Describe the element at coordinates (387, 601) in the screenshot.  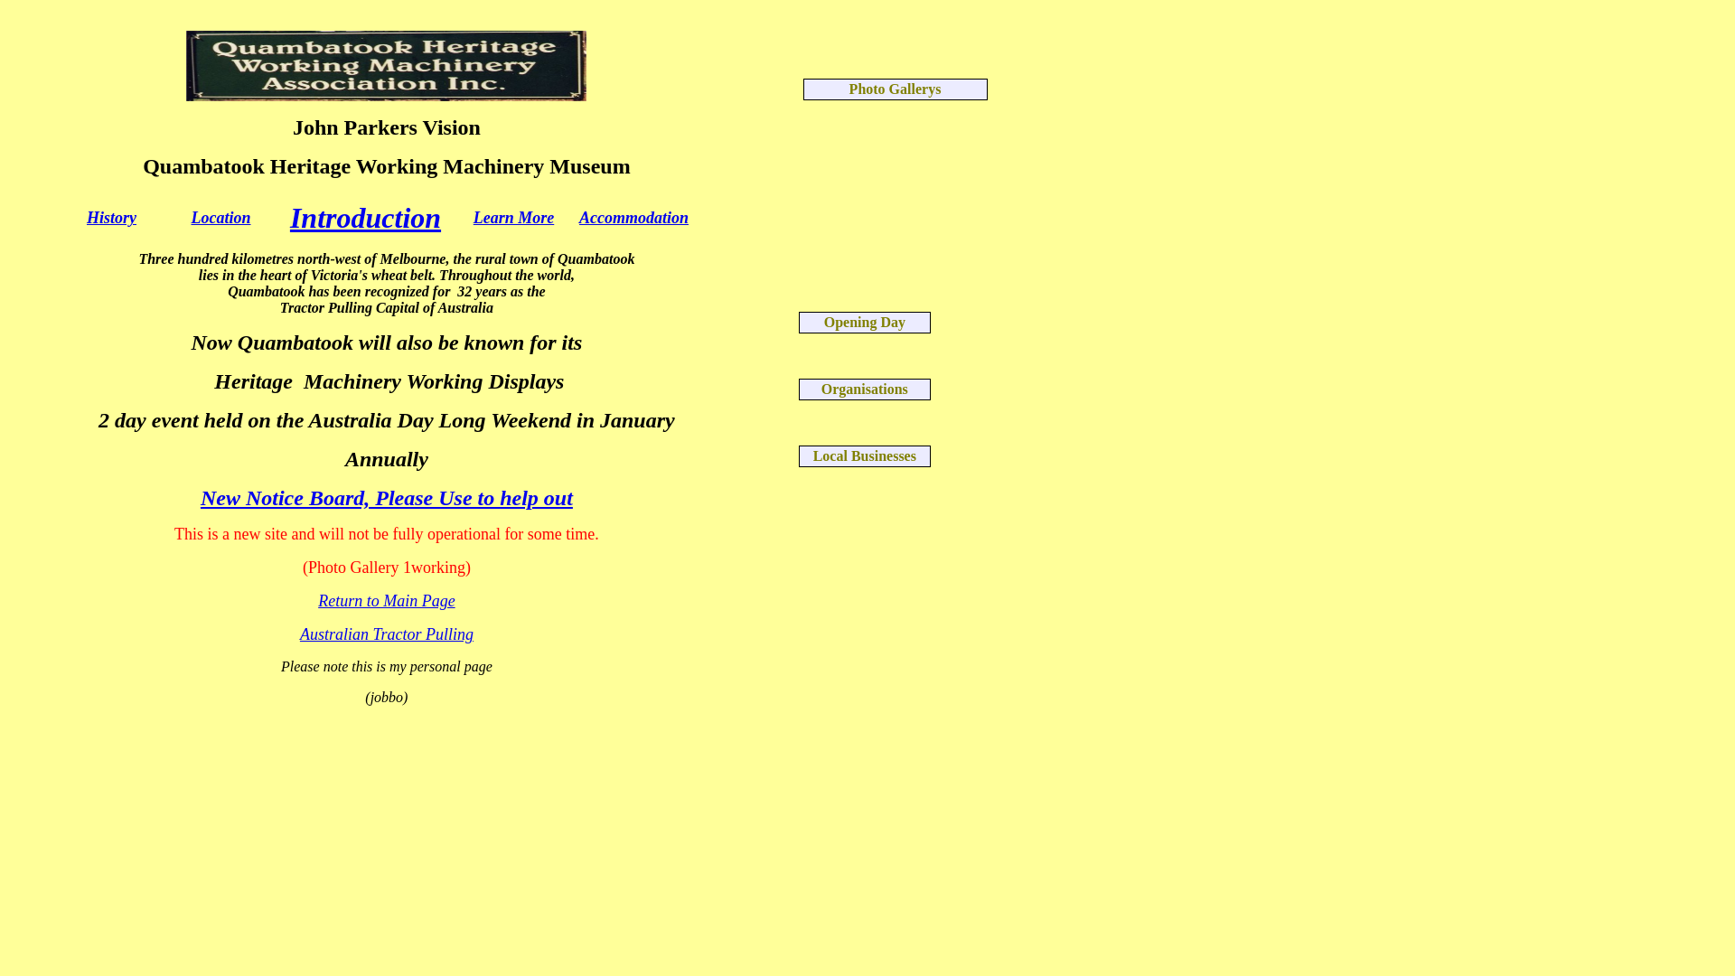
I see `Return to Main Page` at that location.